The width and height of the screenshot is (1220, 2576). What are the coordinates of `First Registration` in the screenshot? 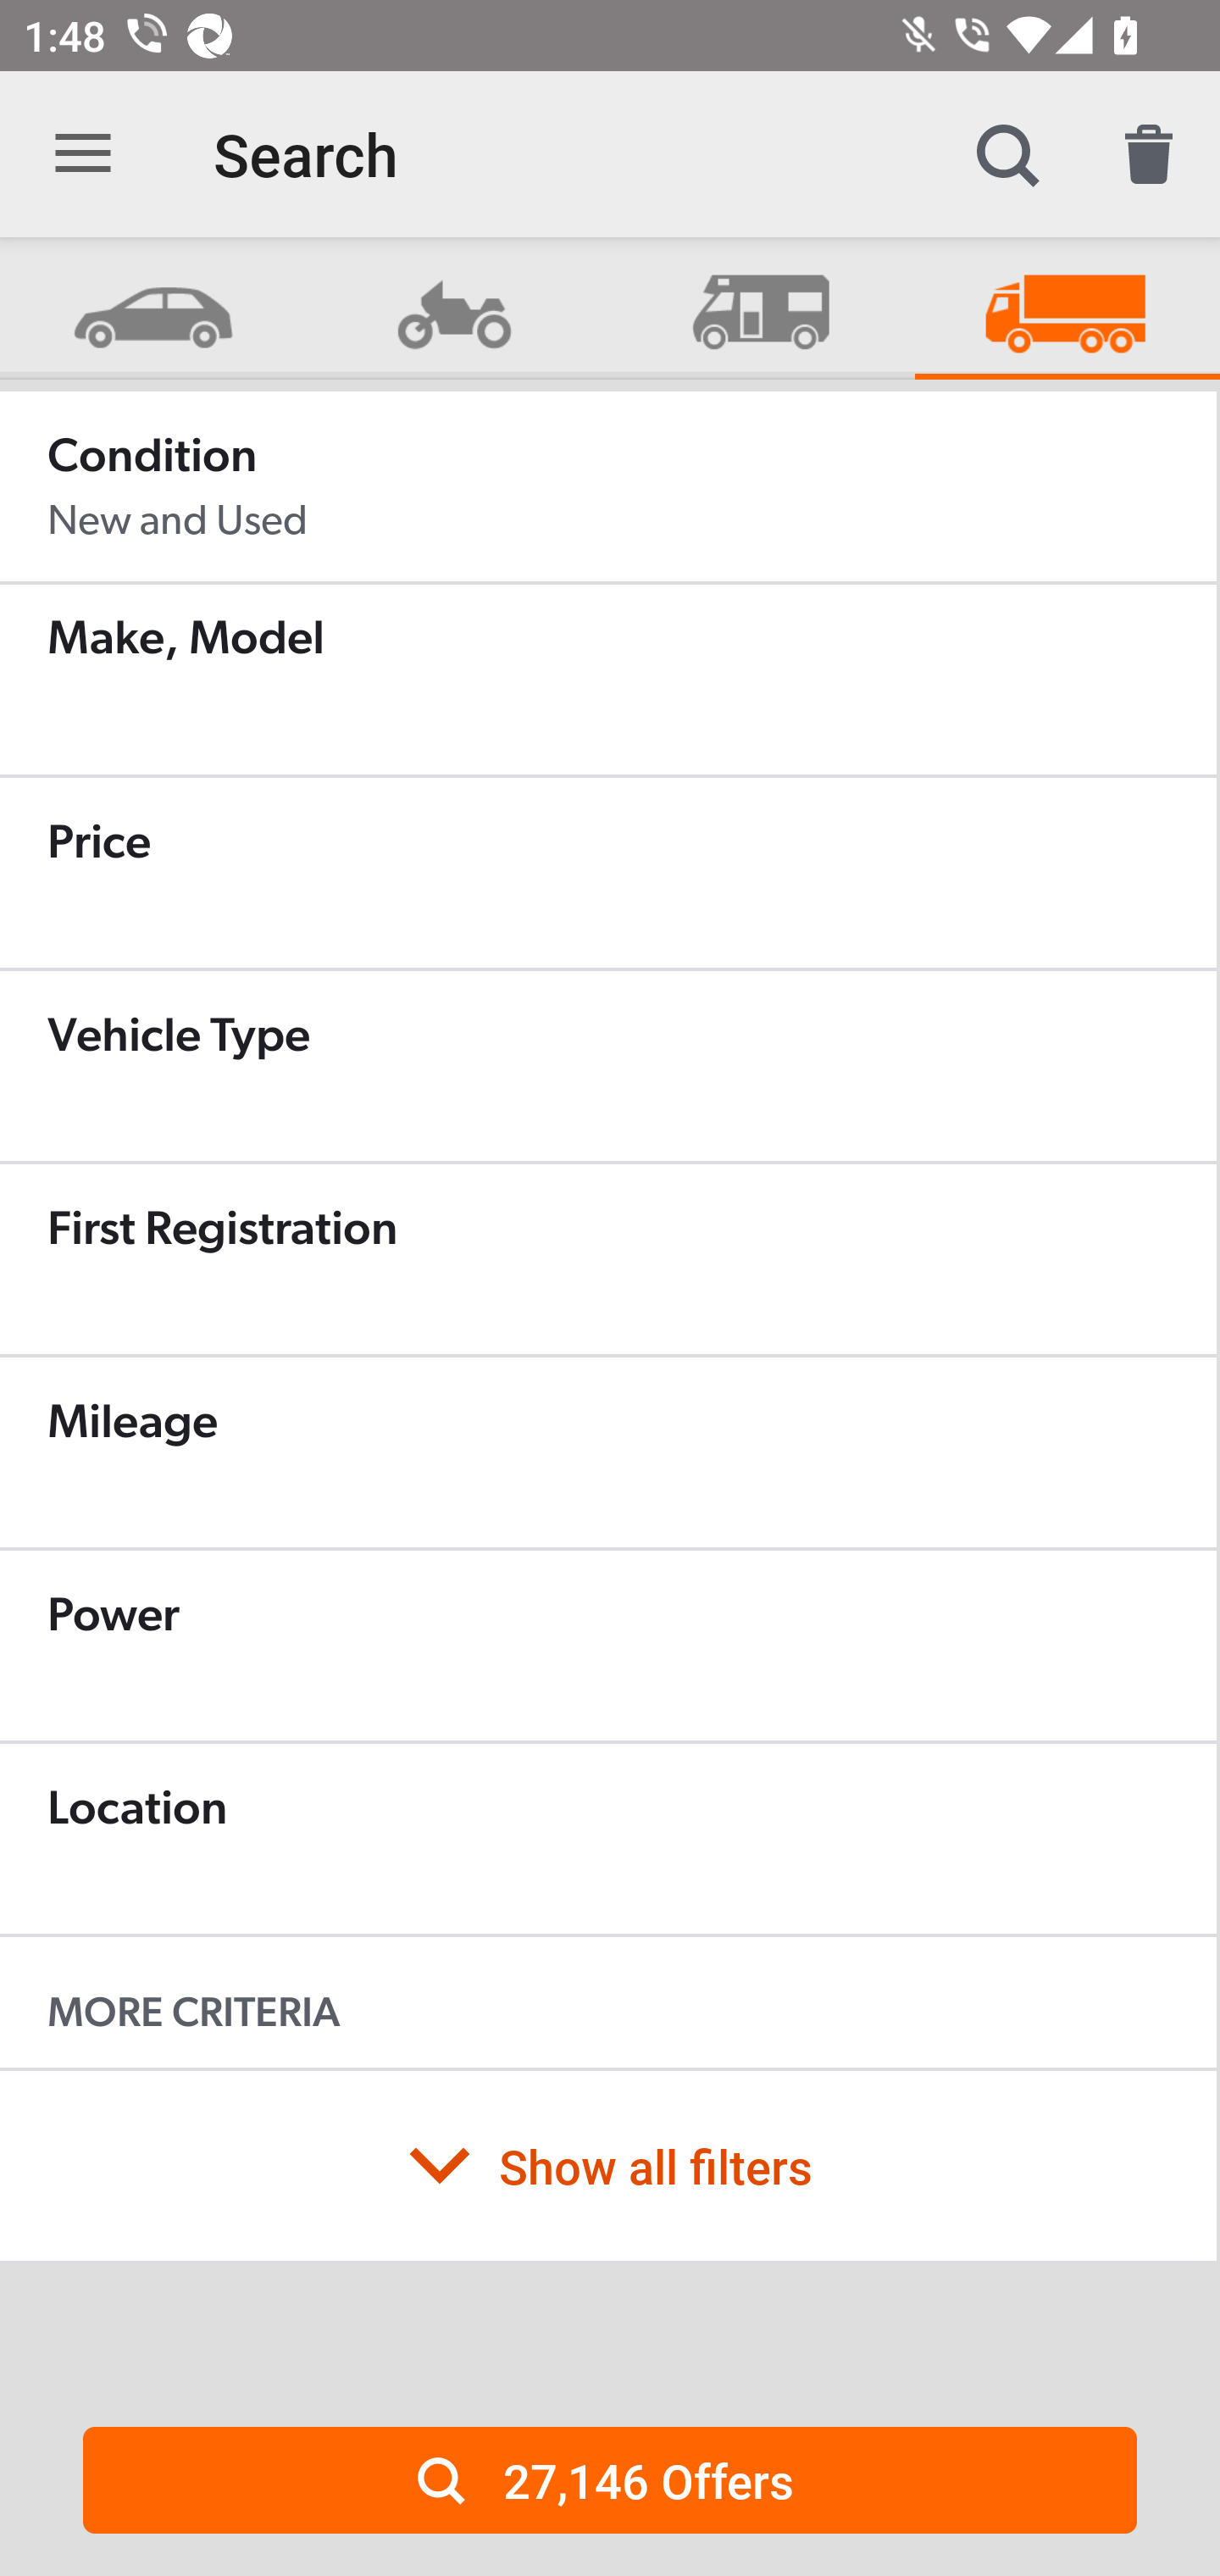 It's located at (608, 1259).